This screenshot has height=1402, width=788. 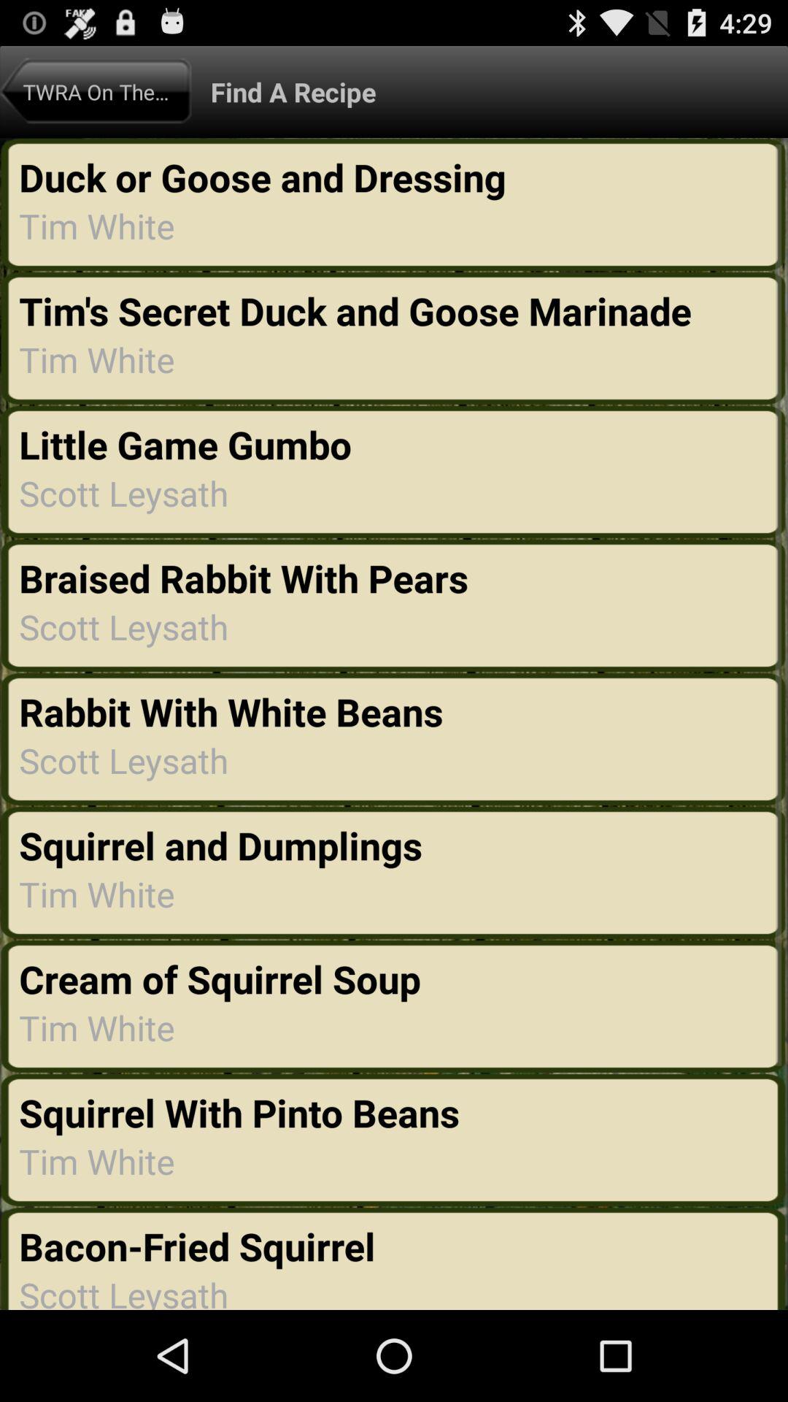 What do you see at coordinates (190, 444) in the screenshot?
I see `tap the little game gumbo  item` at bounding box center [190, 444].